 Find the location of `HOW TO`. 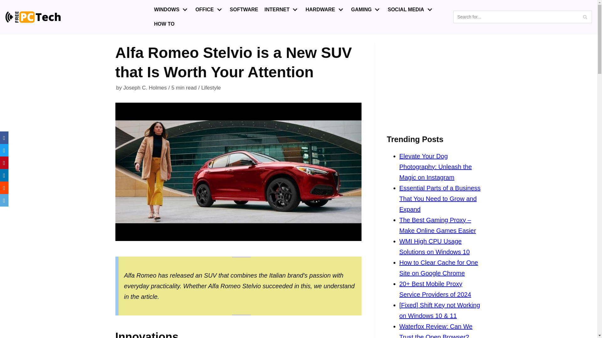

HOW TO is located at coordinates (164, 24).